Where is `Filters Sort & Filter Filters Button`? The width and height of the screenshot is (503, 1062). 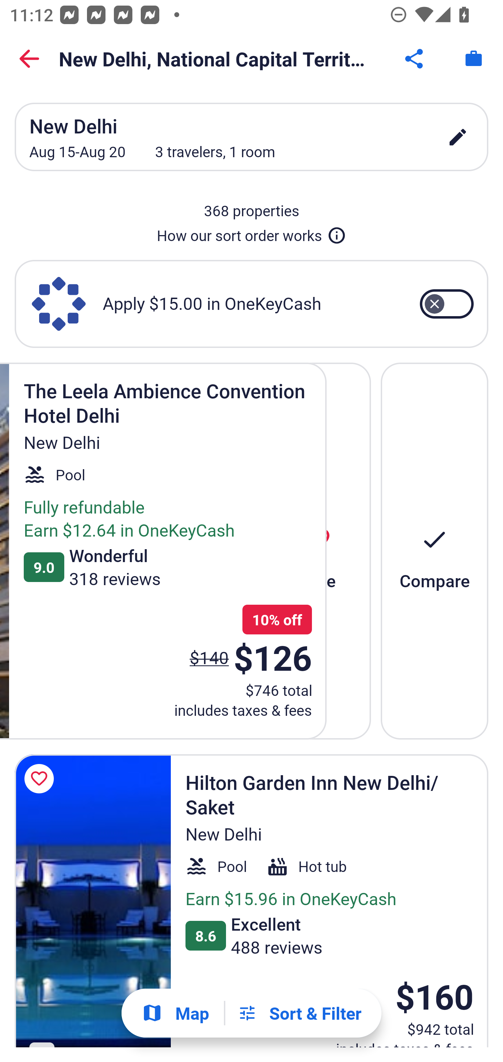
Filters Sort & Filter Filters Button is located at coordinates (299, 1013).